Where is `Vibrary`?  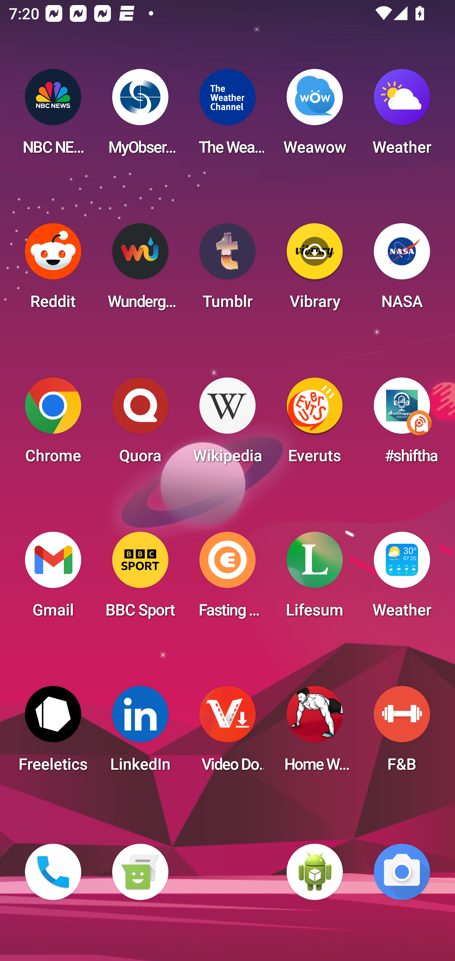 Vibrary is located at coordinates (315, 270).